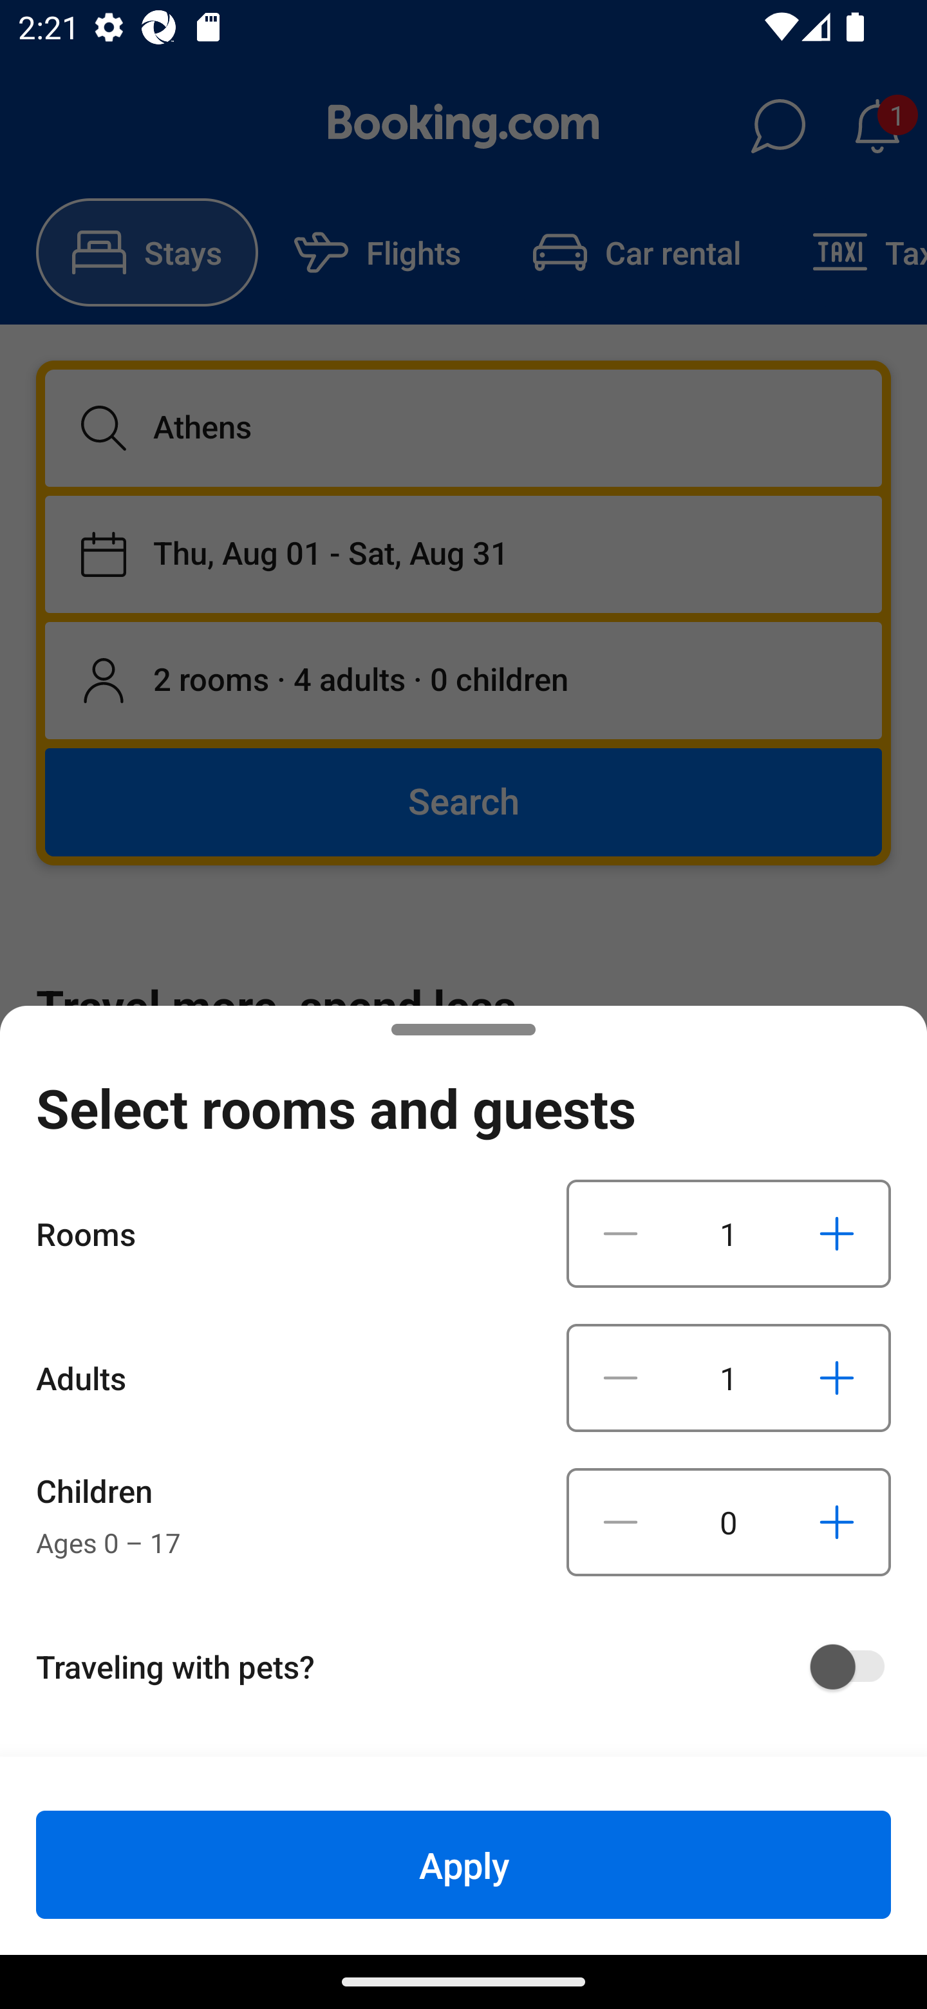 The width and height of the screenshot is (927, 2009). I want to click on Increase, so click(836, 1378).